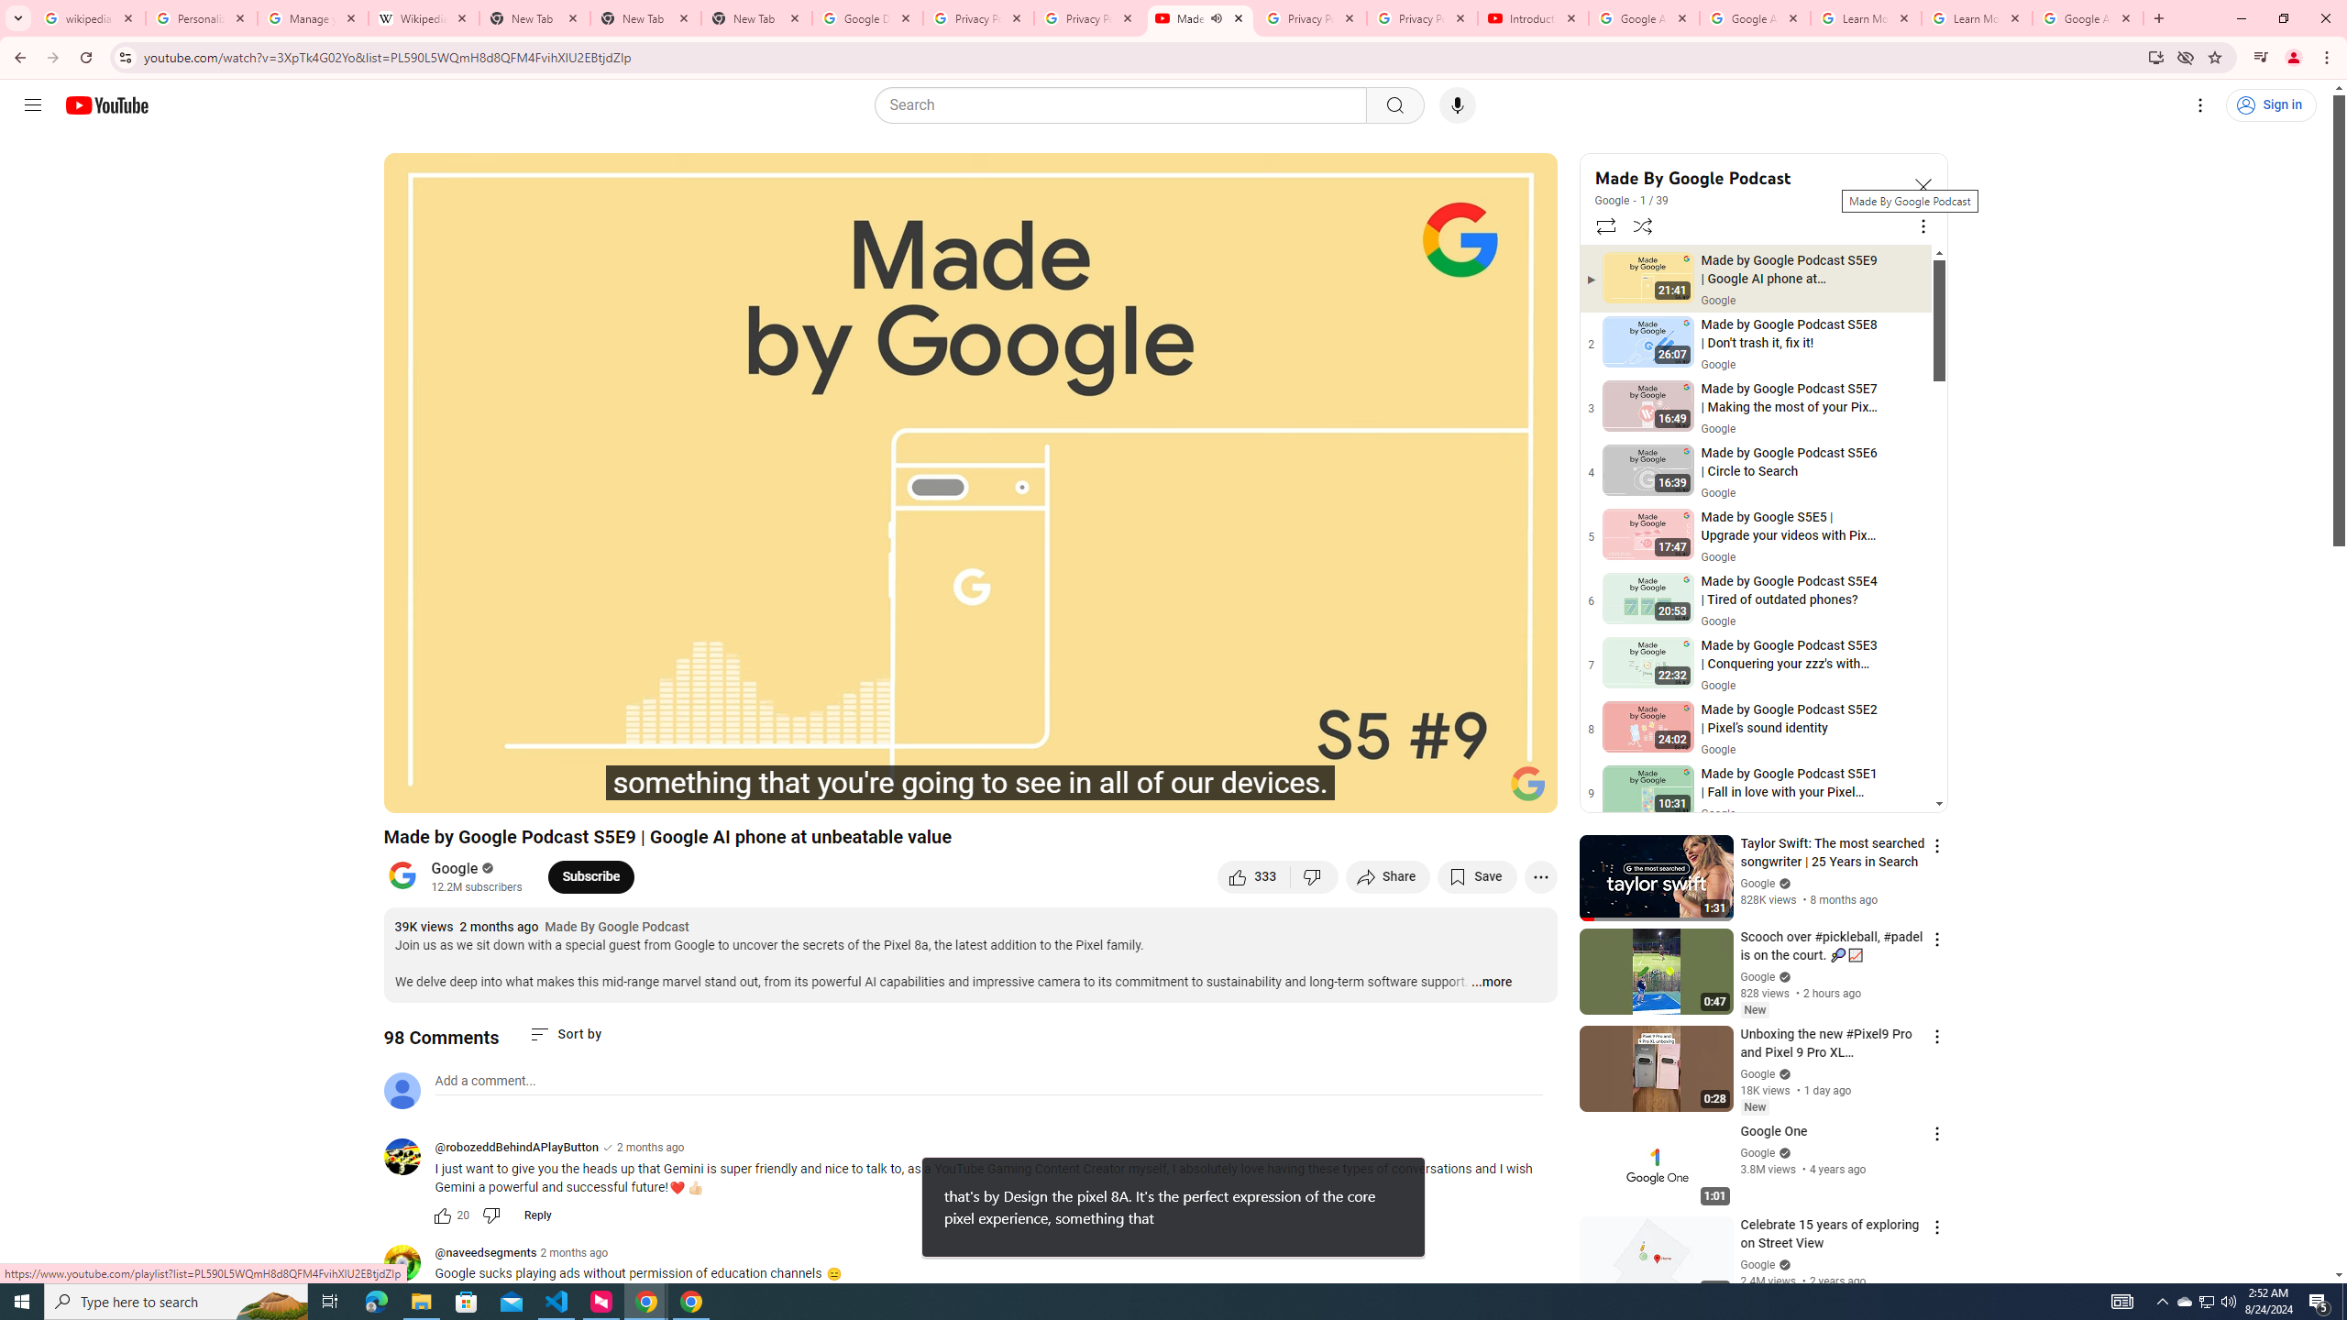  Describe the element at coordinates (1754, 1107) in the screenshot. I see `New` at that location.